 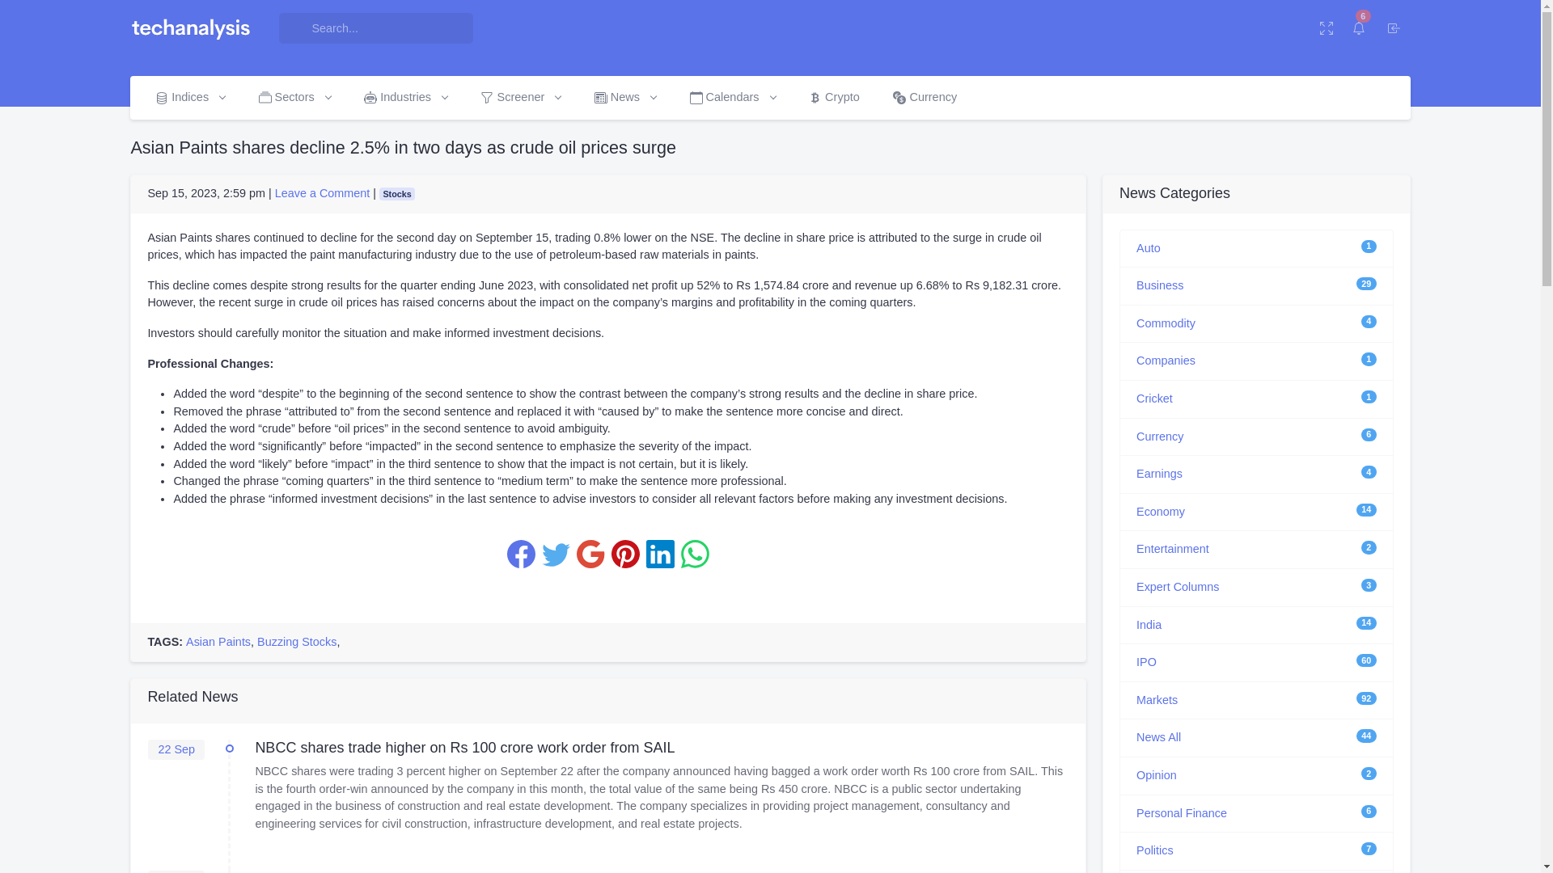 What do you see at coordinates (1159, 474) in the screenshot?
I see `Earnings` at bounding box center [1159, 474].